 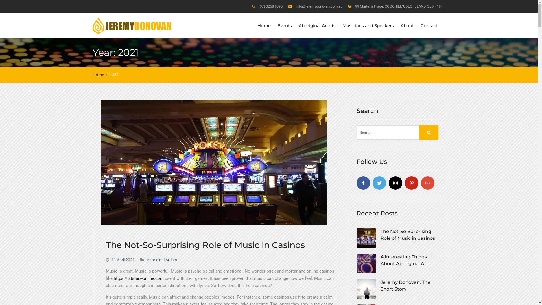 What do you see at coordinates (368, 26) in the screenshot?
I see `Musicians and Speakers` at bounding box center [368, 26].